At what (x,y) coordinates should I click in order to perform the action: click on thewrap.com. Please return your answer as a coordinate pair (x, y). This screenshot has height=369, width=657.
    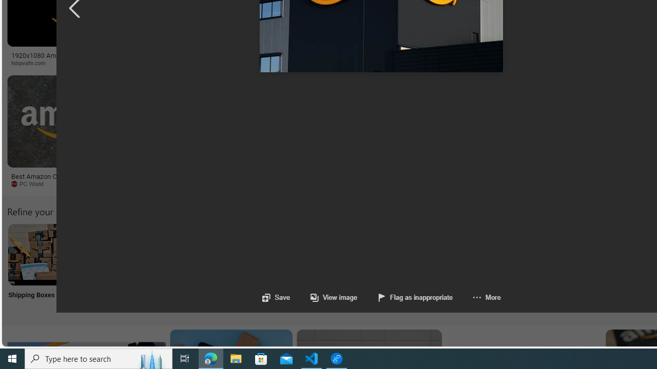
    Looking at the image, I should click on (481, 184).